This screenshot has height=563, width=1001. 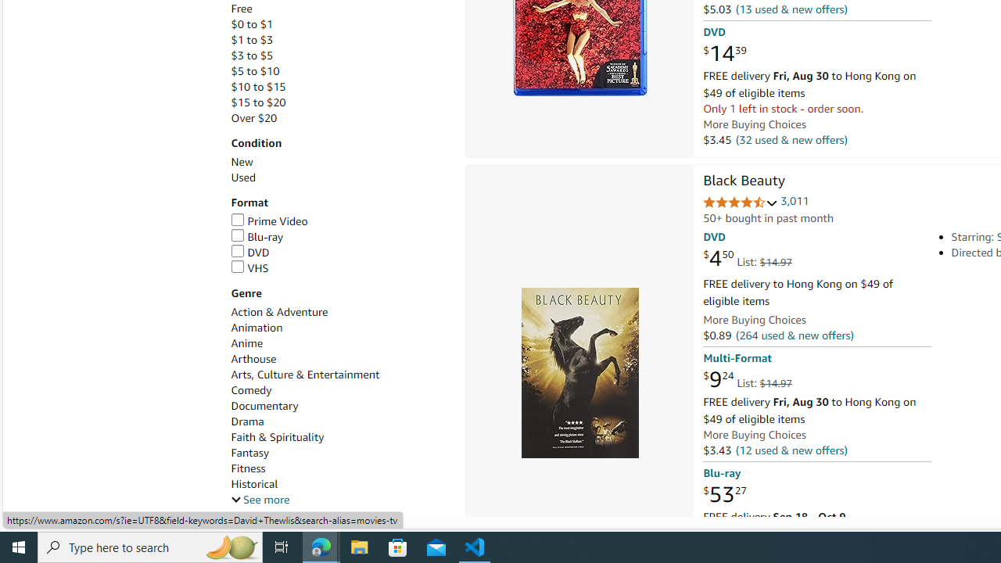 I want to click on Animation, so click(x=339, y=328).